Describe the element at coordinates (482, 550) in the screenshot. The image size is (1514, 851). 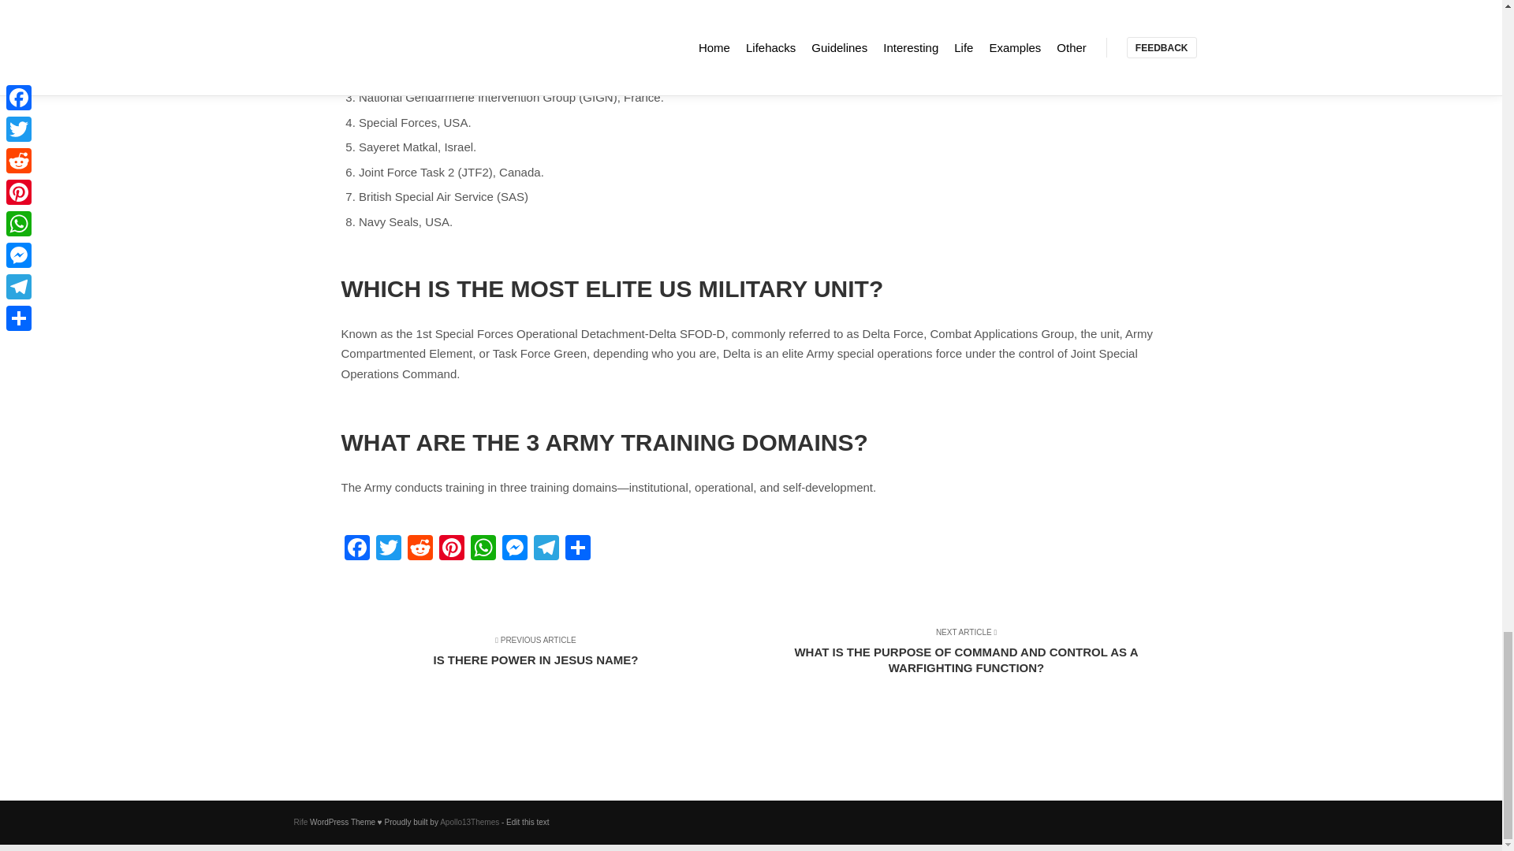
I see `WhatsApp` at that location.